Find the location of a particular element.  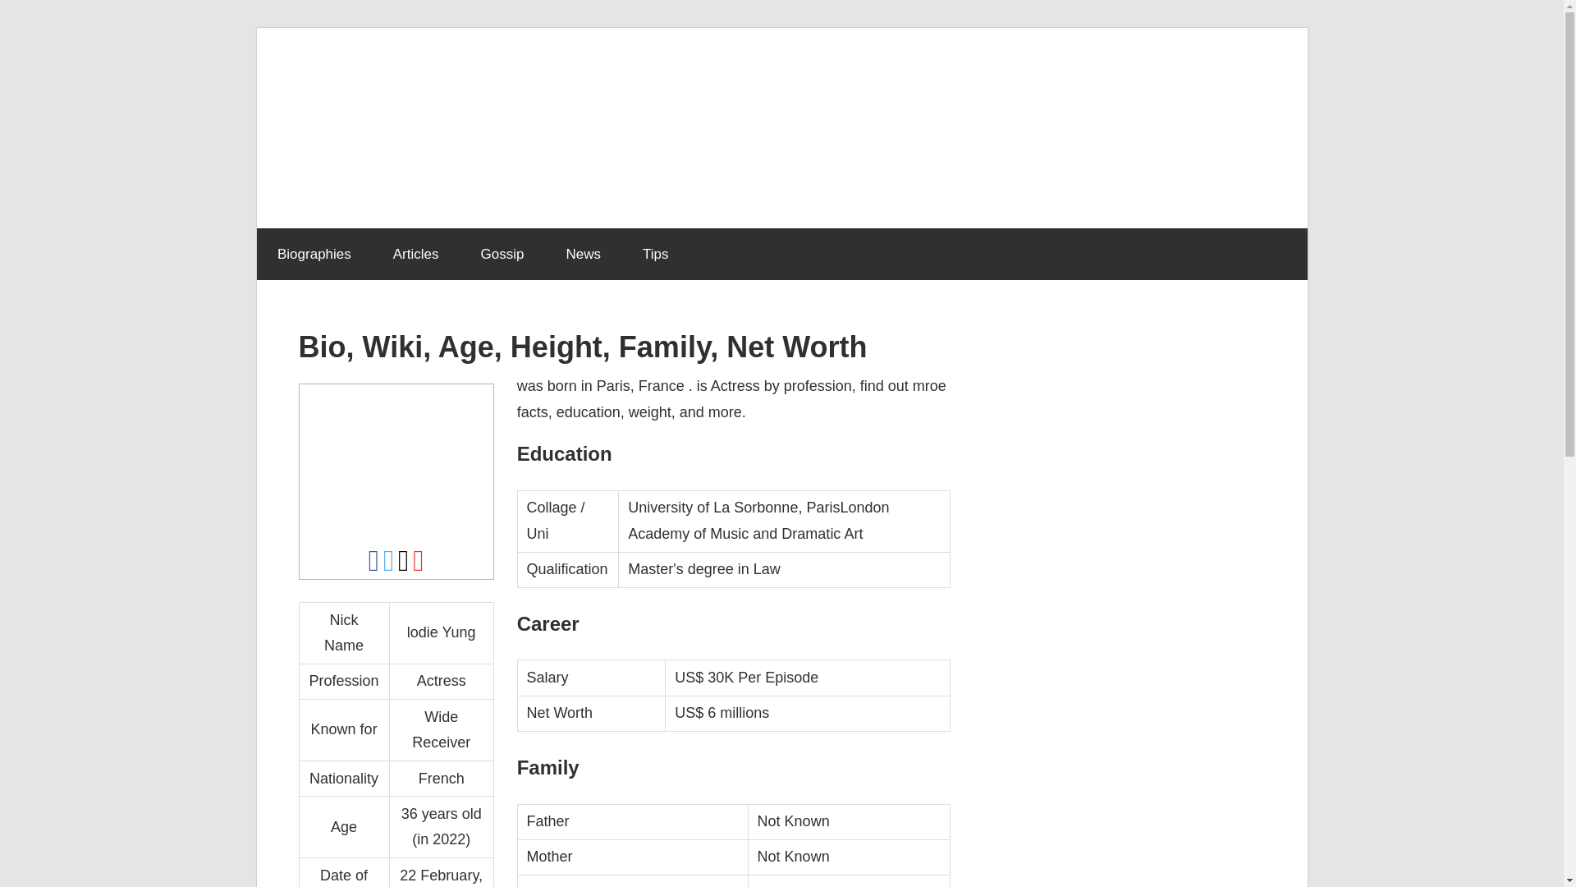

Articles is located at coordinates (415, 255).